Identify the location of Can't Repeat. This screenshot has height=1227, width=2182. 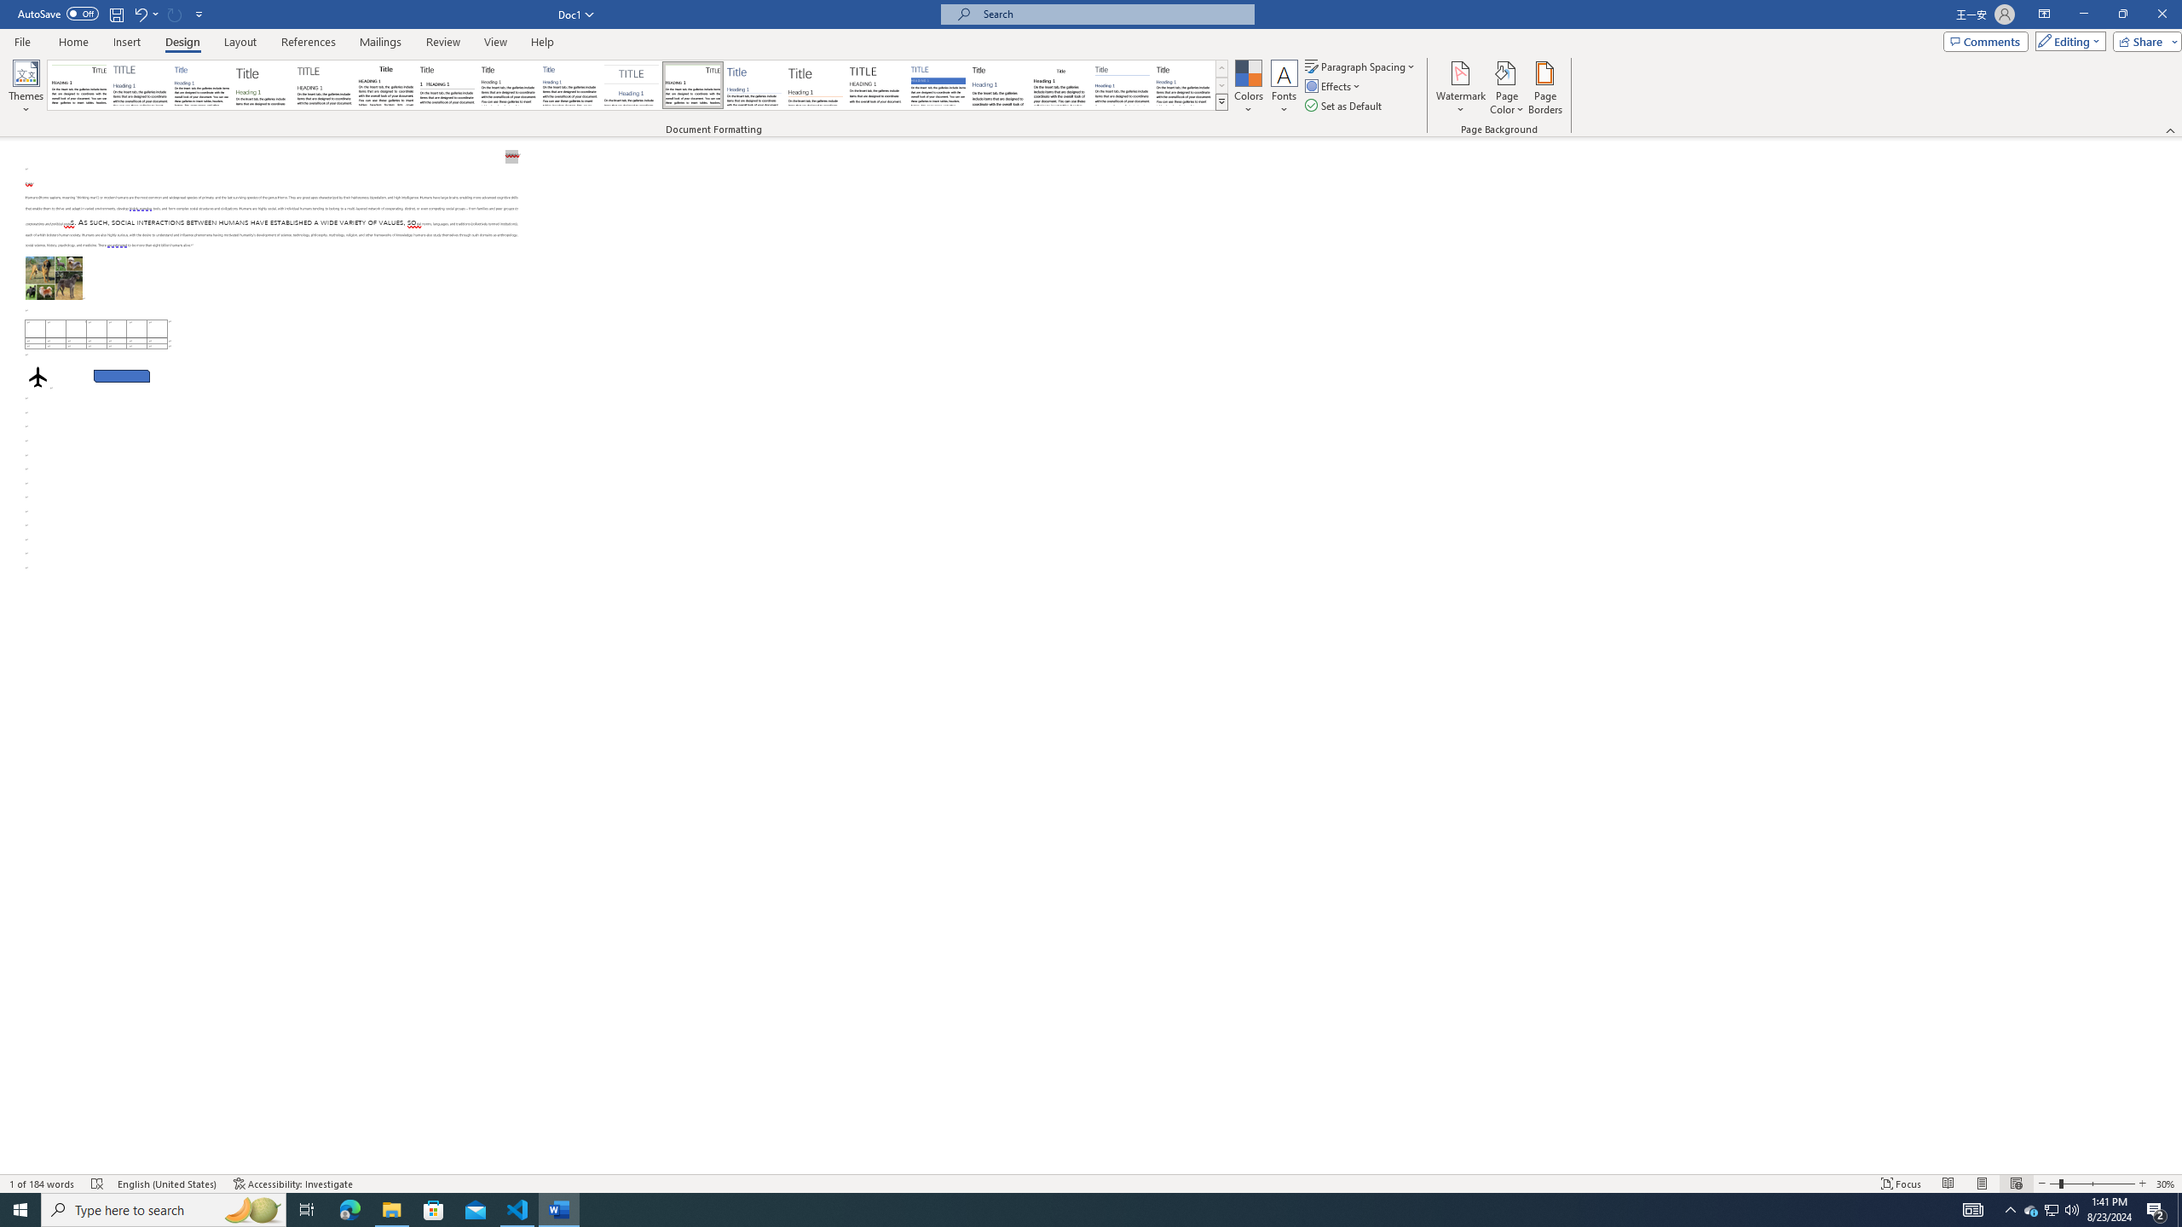
(176, 14).